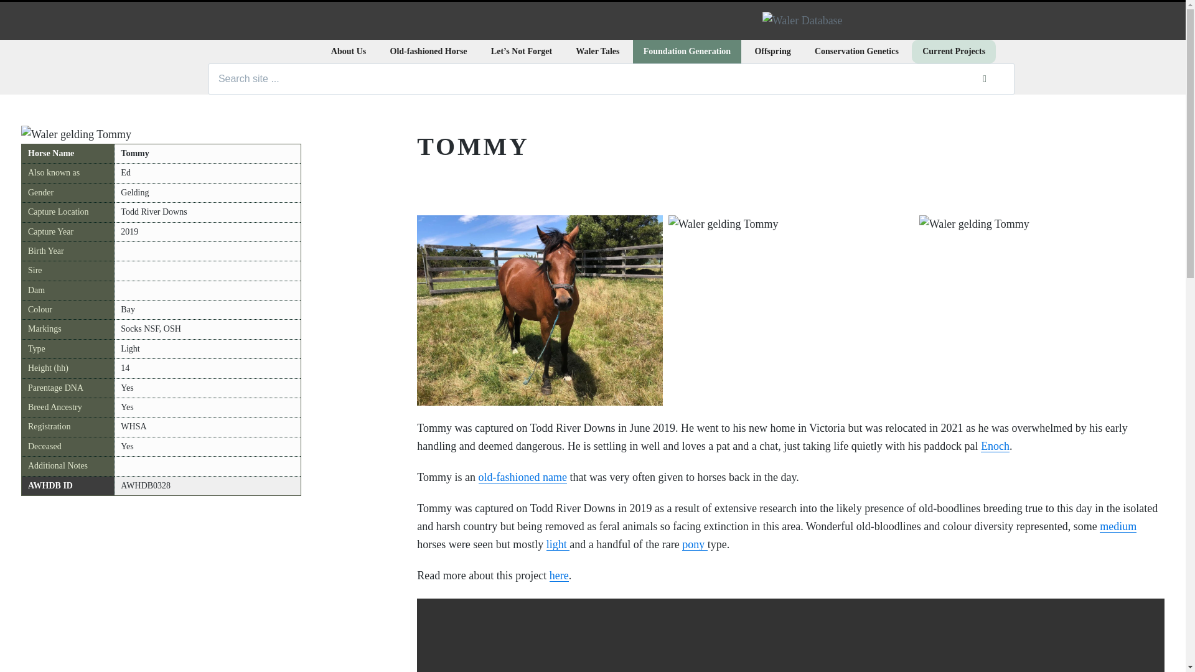 Image resolution: width=1195 pixels, height=672 pixels. What do you see at coordinates (995, 446) in the screenshot?
I see `Enoch` at bounding box center [995, 446].